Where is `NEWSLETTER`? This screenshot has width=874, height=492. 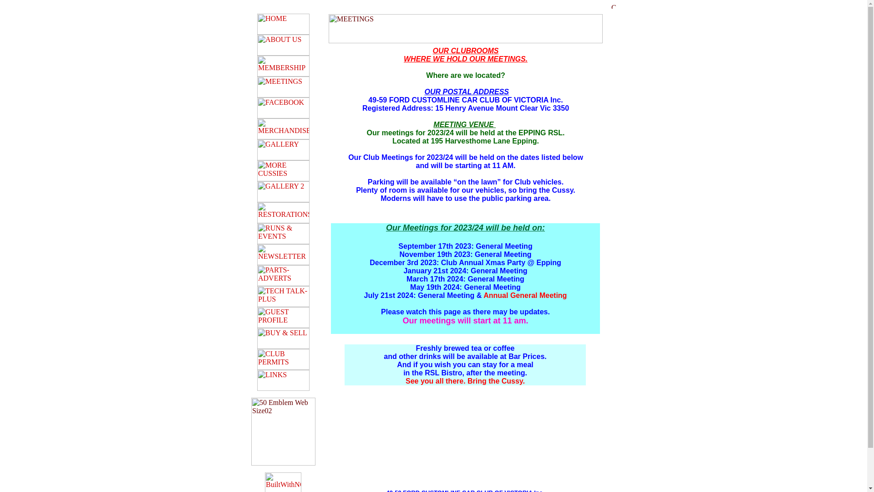 NEWSLETTER is located at coordinates (283, 255).